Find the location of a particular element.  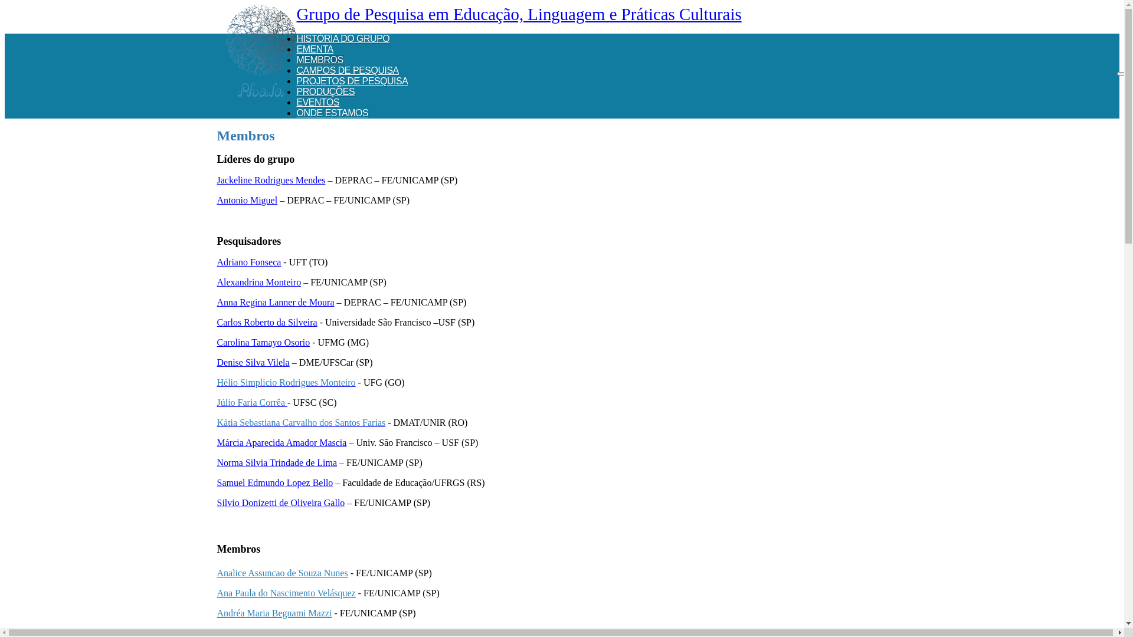

EVENTOS is located at coordinates (317, 103).